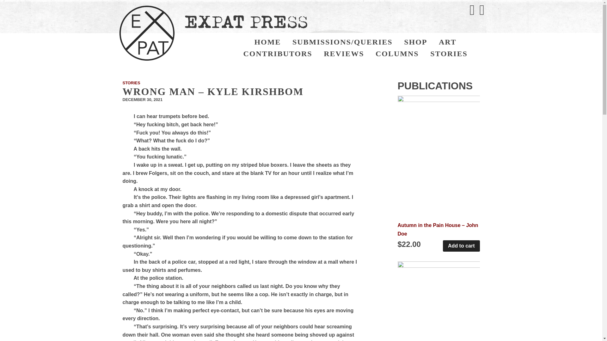  Describe the element at coordinates (397, 54) in the screenshot. I see `COLUMNS` at that location.